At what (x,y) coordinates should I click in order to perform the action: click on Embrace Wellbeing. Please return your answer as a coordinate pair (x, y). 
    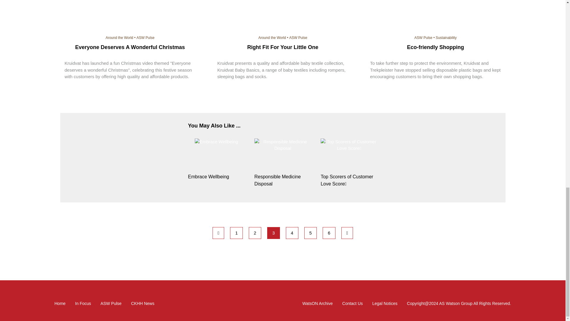
    Looking at the image, I should click on (216, 142).